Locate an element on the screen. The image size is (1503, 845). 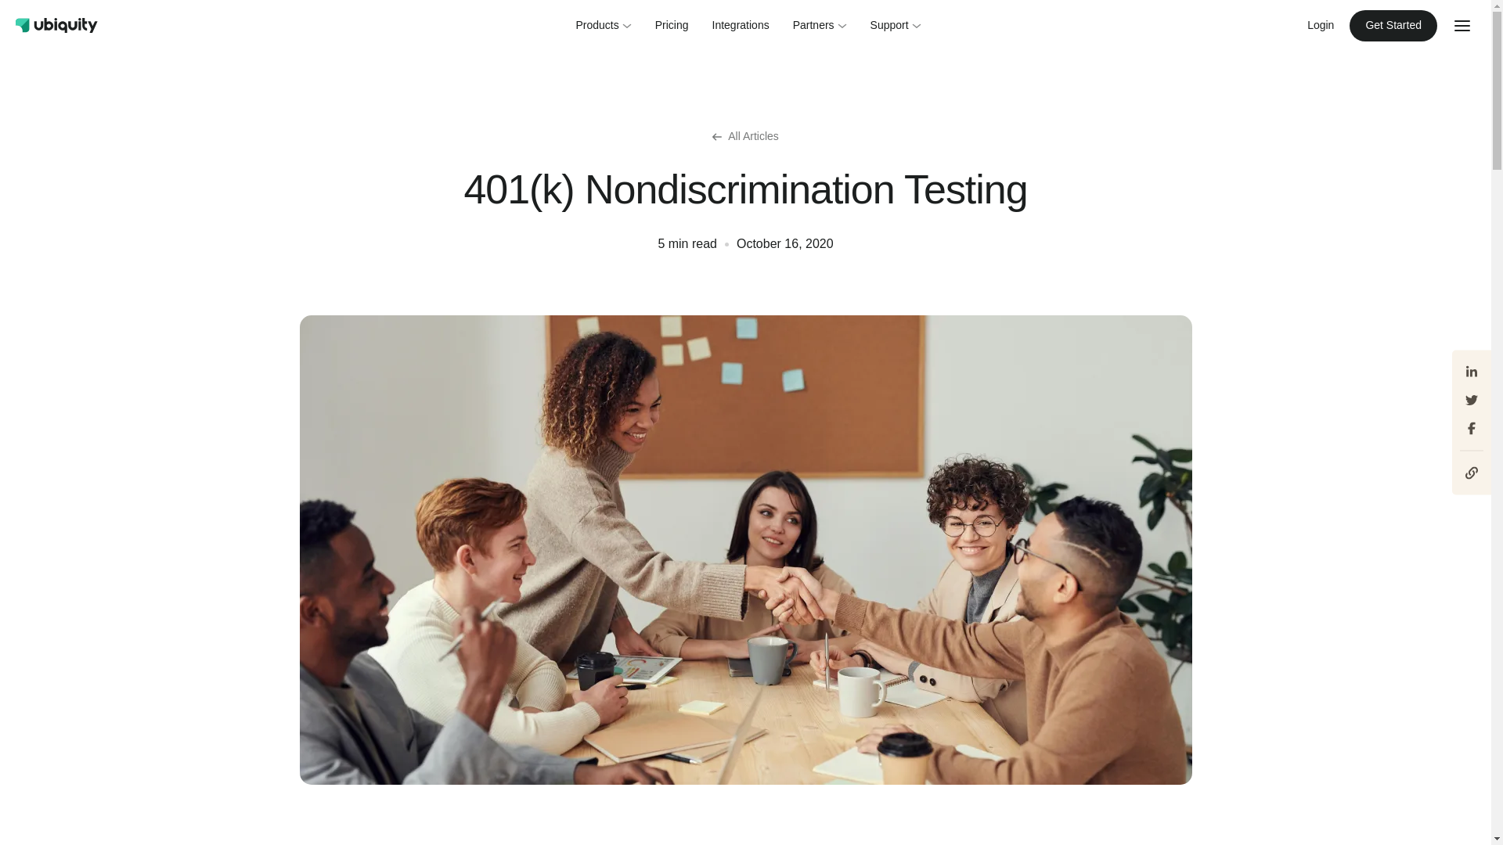
Submit is located at coordinates (31, 16).